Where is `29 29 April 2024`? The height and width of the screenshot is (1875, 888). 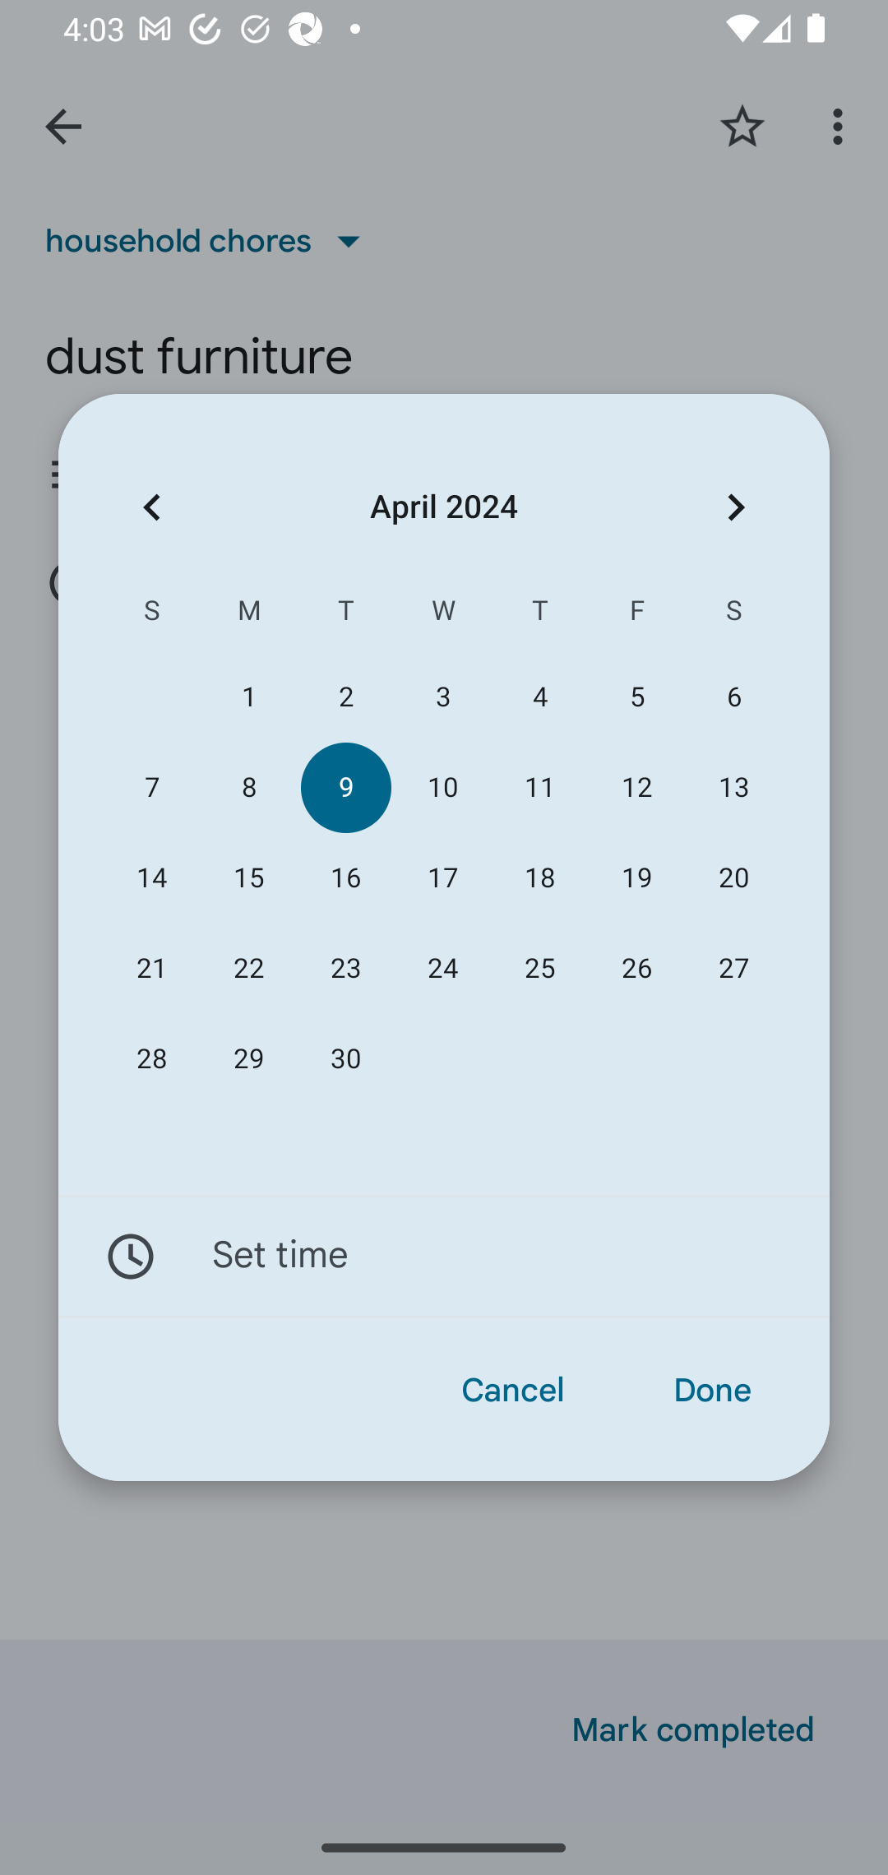 29 29 April 2024 is located at coordinates (248, 1059).